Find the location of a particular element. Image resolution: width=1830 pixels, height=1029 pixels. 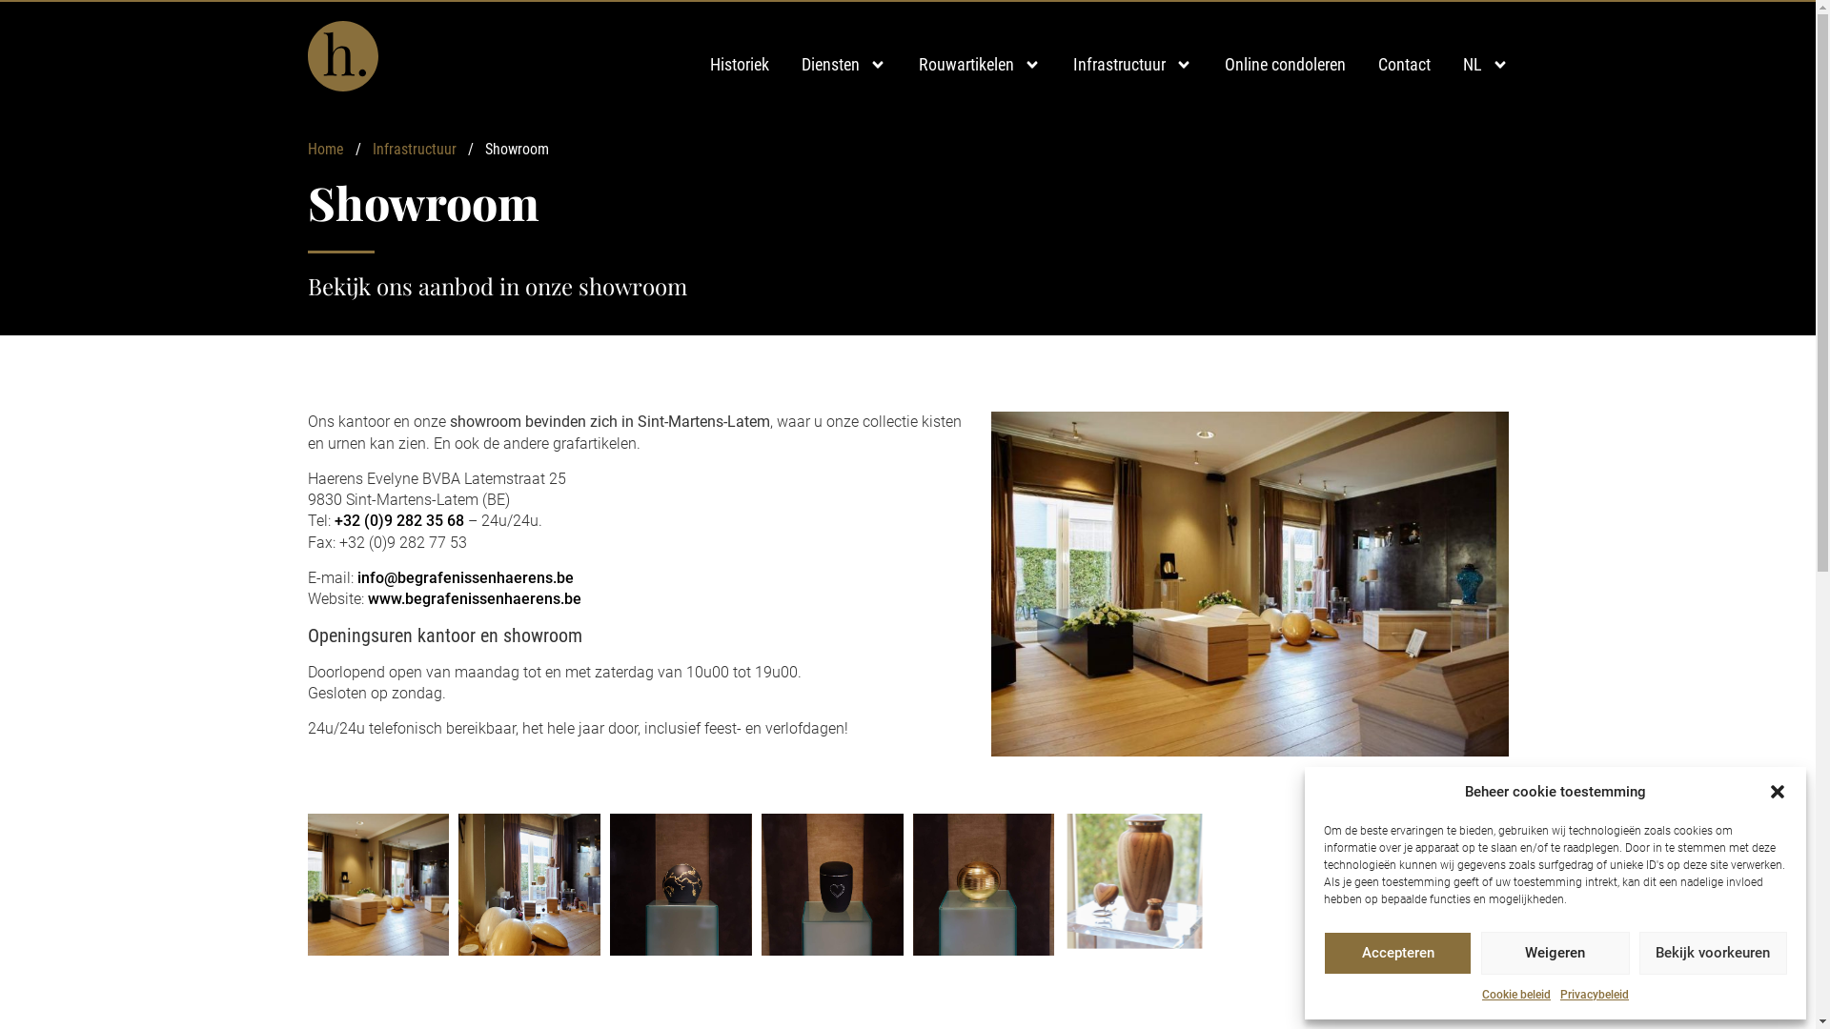

Accepteren is located at coordinates (1397, 953).